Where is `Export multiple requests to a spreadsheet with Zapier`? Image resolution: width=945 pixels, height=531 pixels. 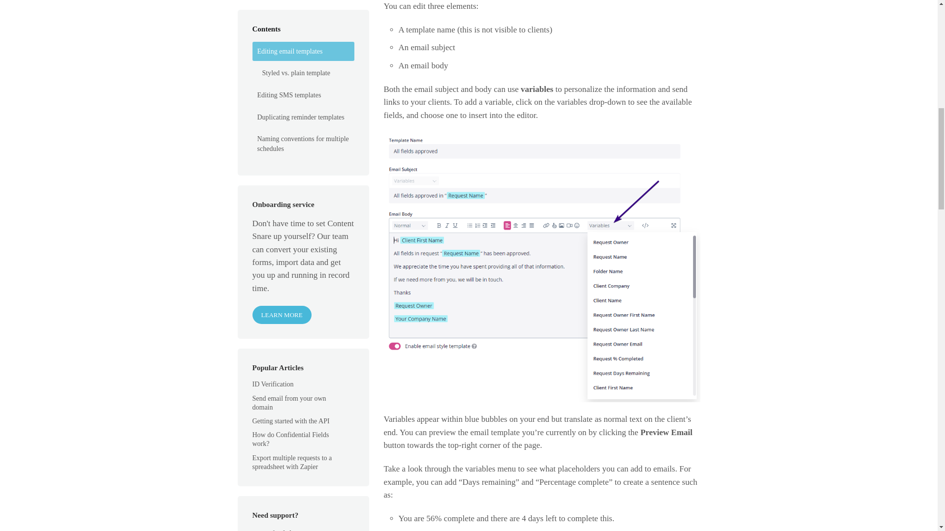
Export multiple requests to a spreadsheet with Zapier is located at coordinates (291, 57).